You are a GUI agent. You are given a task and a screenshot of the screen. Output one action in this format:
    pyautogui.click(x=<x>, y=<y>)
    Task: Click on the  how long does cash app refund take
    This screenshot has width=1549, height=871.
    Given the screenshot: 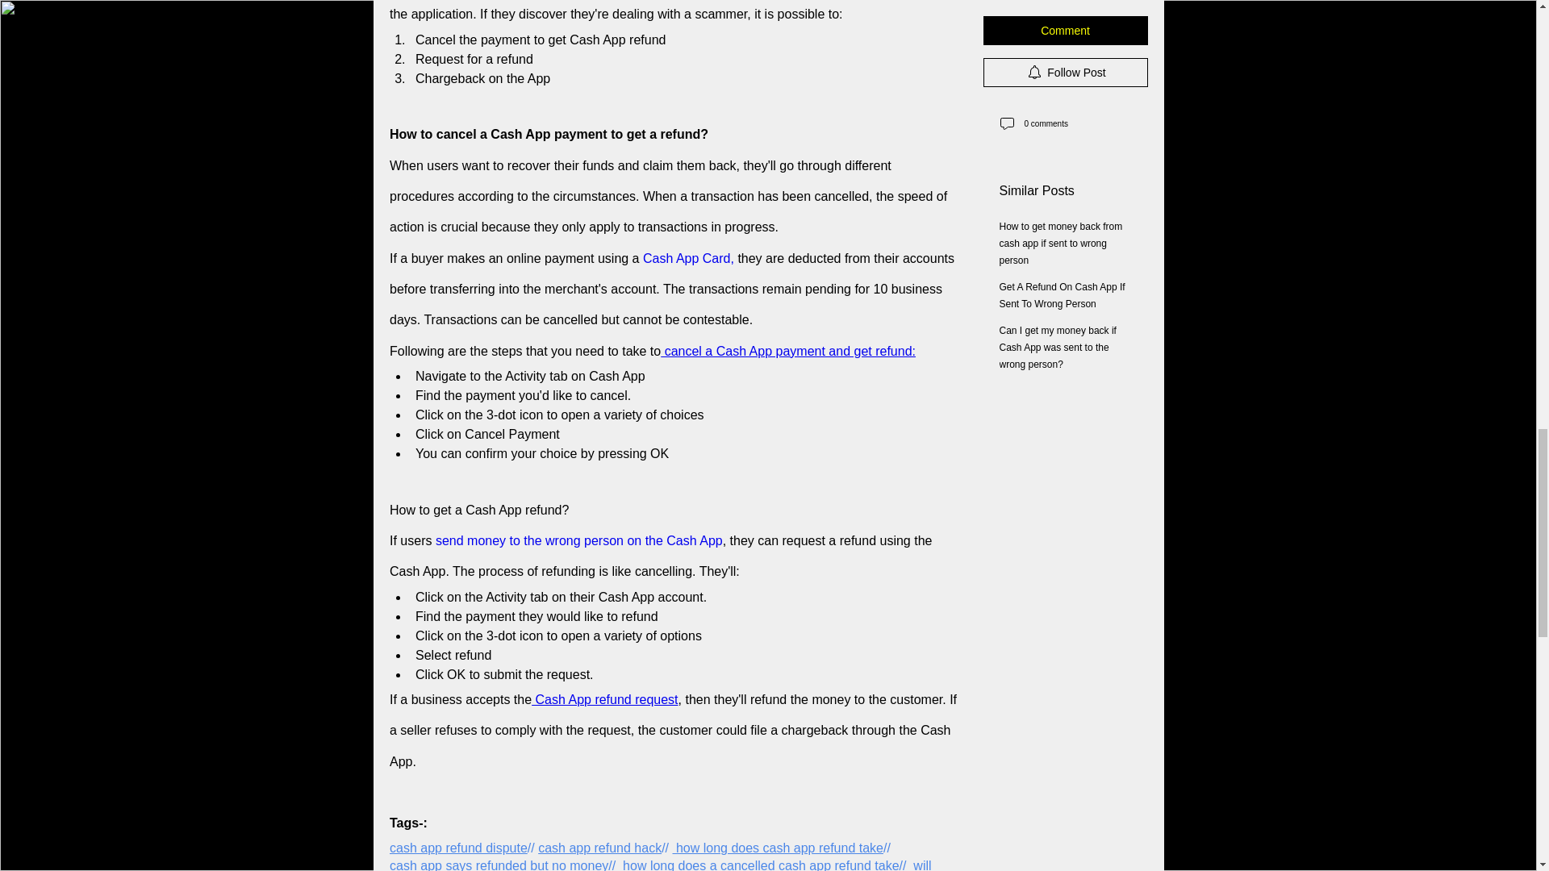 What is the action you would take?
    pyautogui.click(x=778, y=848)
    